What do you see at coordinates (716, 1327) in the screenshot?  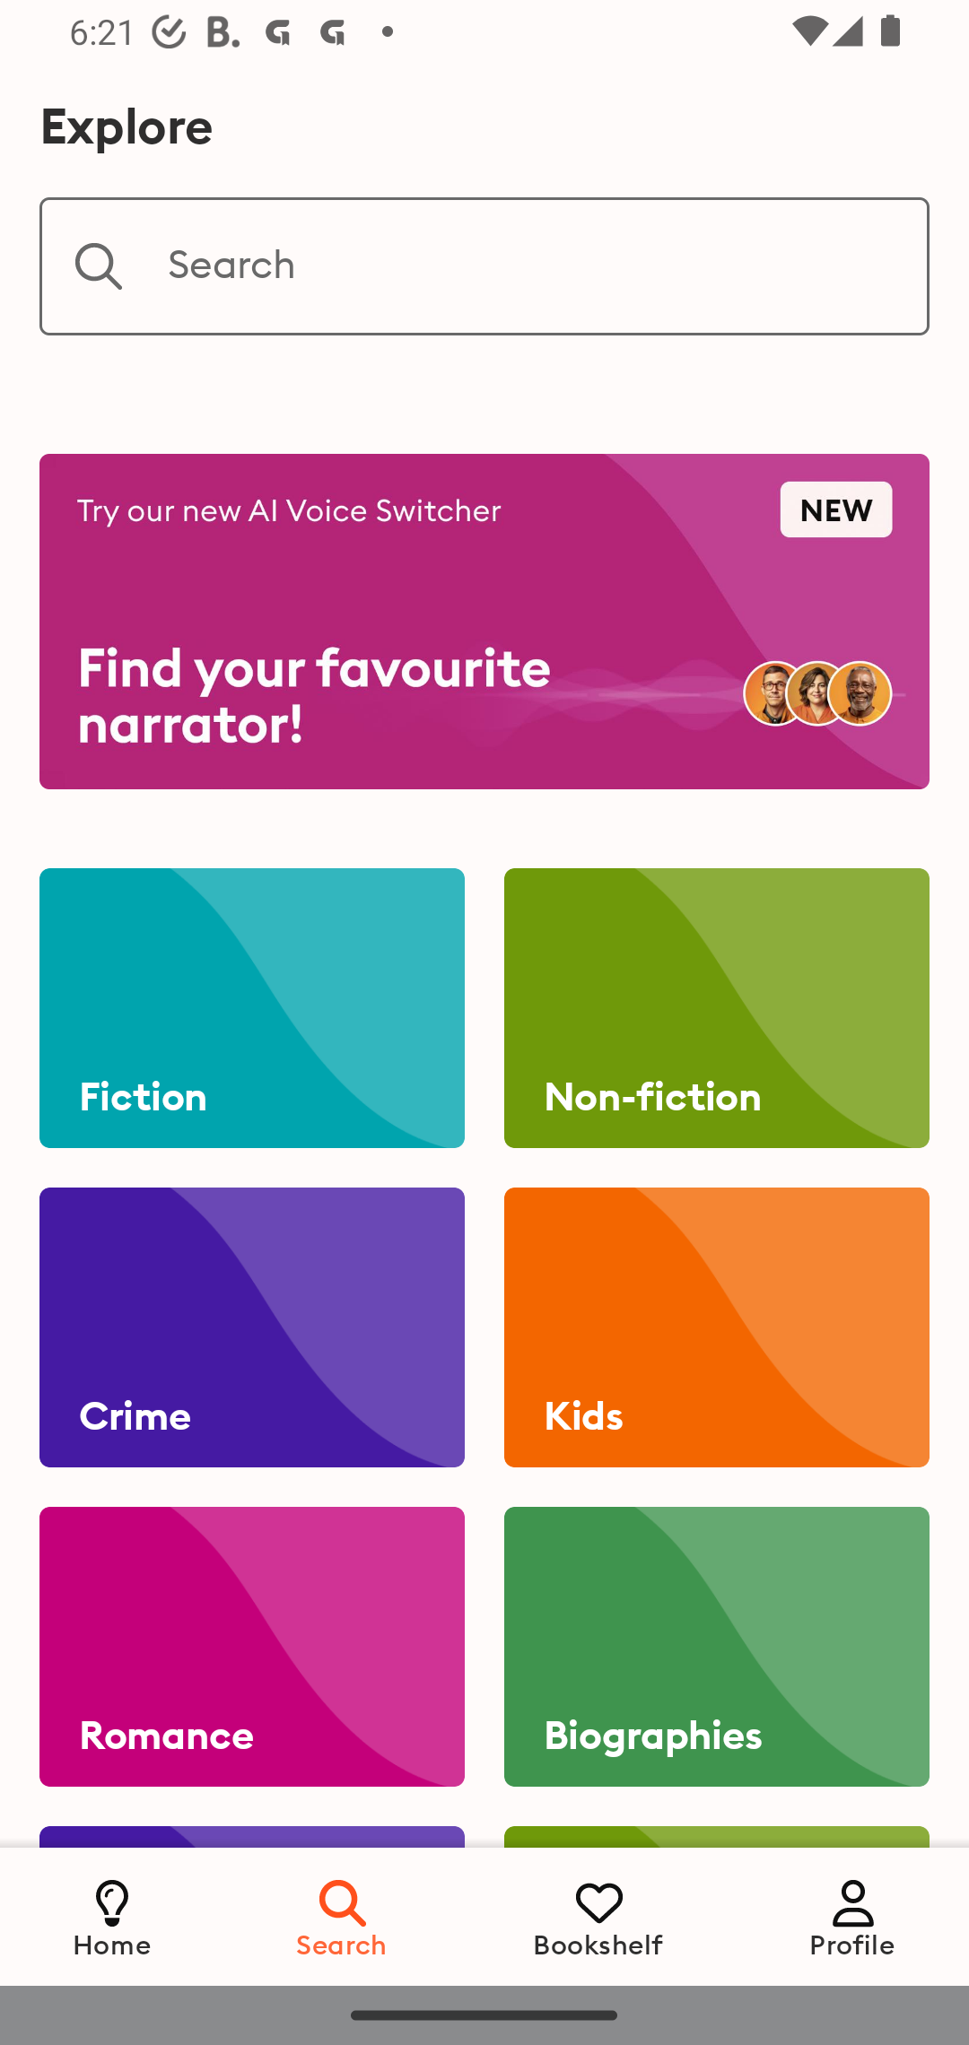 I see `Kids` at bounding box center [716, 1327].